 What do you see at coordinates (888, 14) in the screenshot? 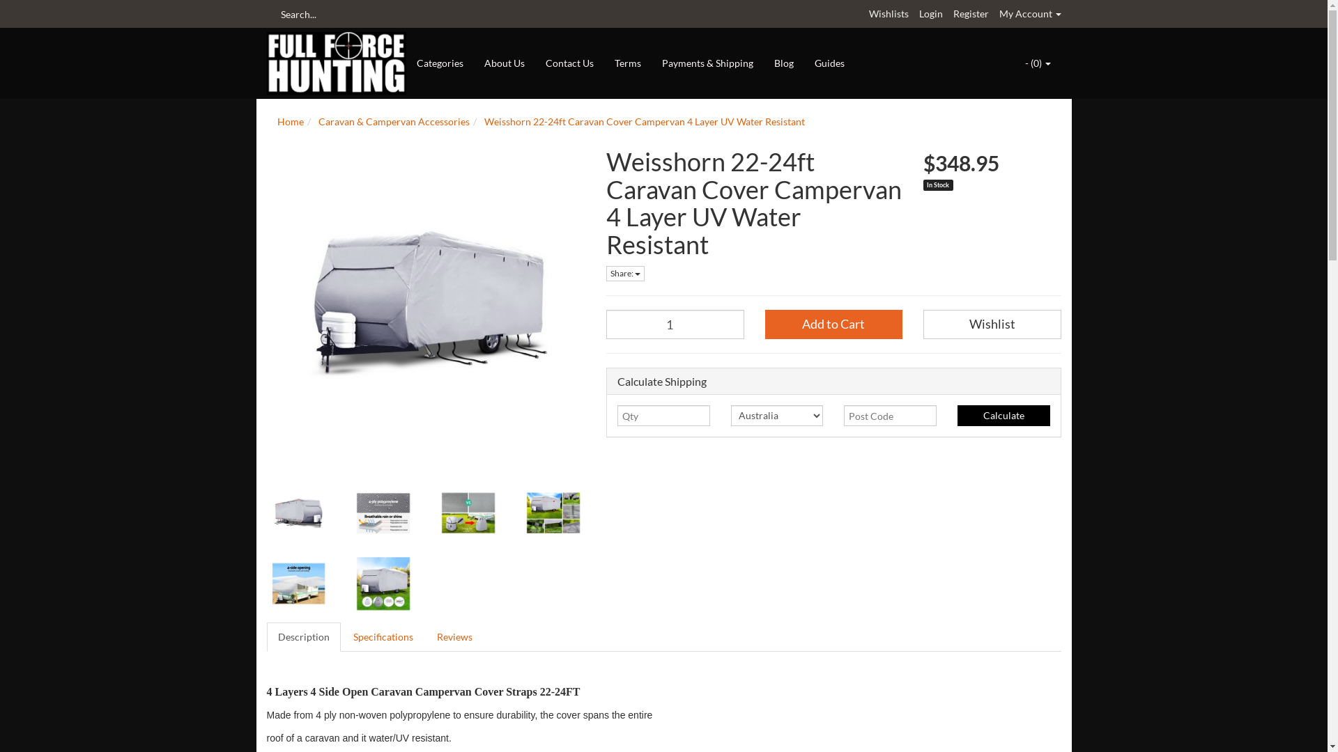
I see `Wishlists` at bounding box center [888, 14].